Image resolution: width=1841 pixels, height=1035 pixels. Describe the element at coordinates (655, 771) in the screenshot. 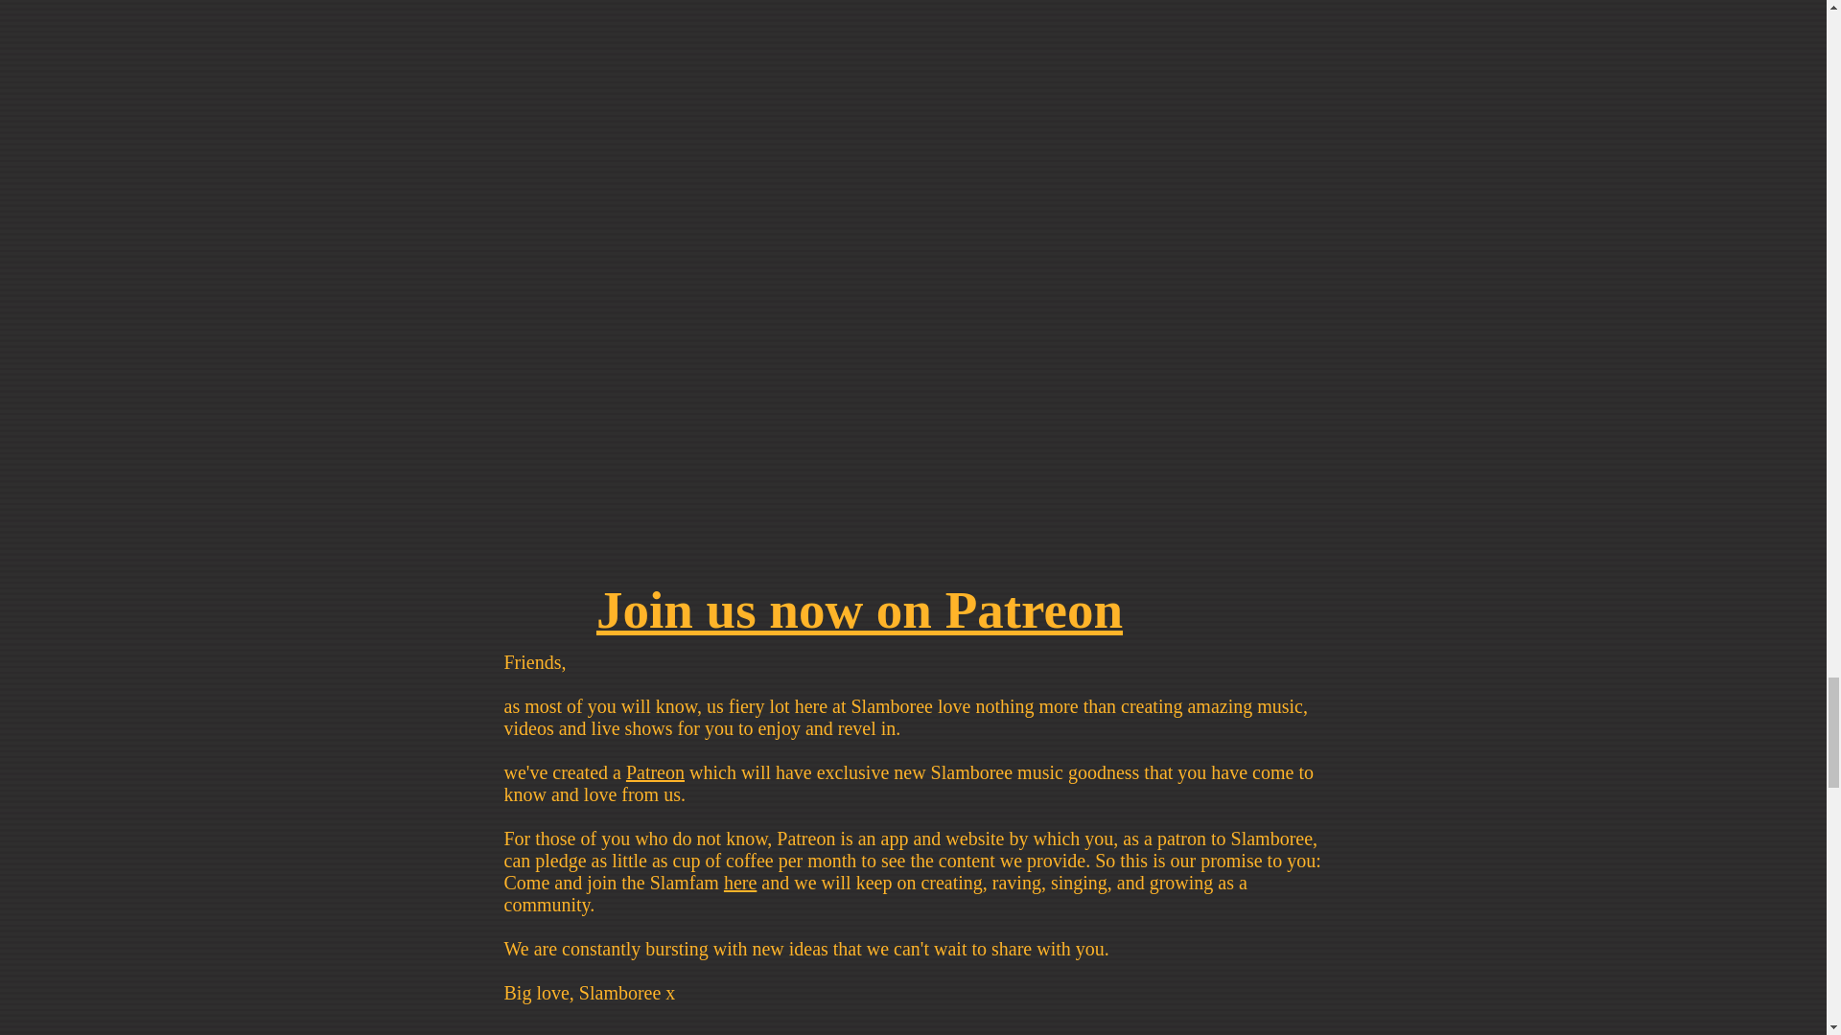

I see `Patreon` at that location.